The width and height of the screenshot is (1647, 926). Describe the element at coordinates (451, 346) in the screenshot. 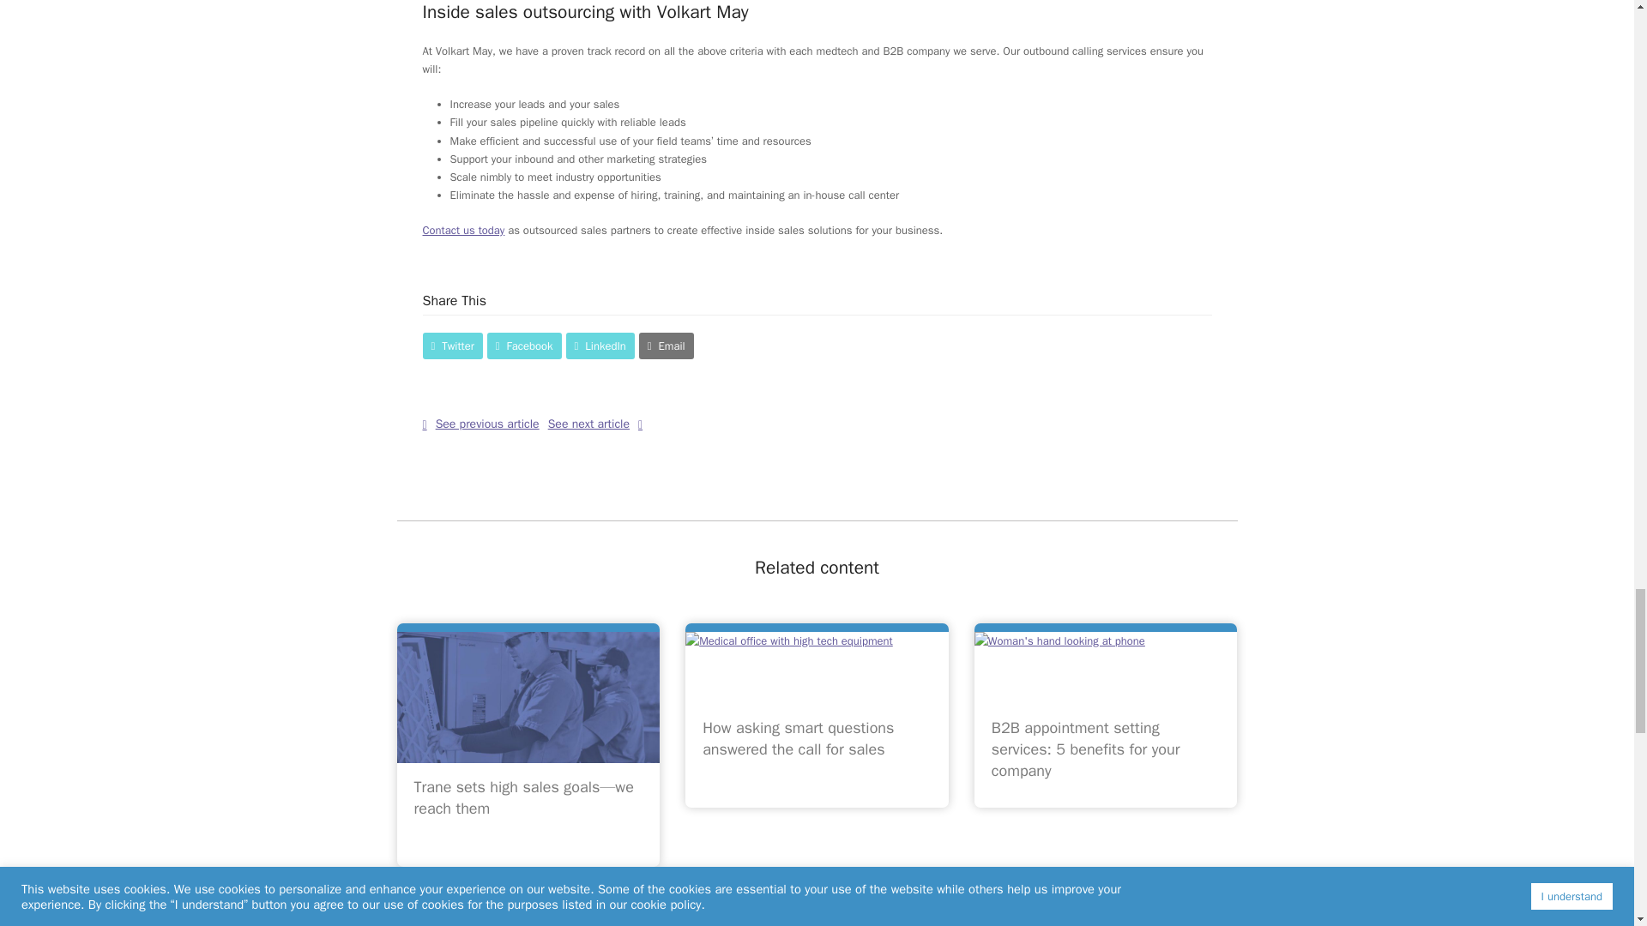

I see `Twitter` at that location.